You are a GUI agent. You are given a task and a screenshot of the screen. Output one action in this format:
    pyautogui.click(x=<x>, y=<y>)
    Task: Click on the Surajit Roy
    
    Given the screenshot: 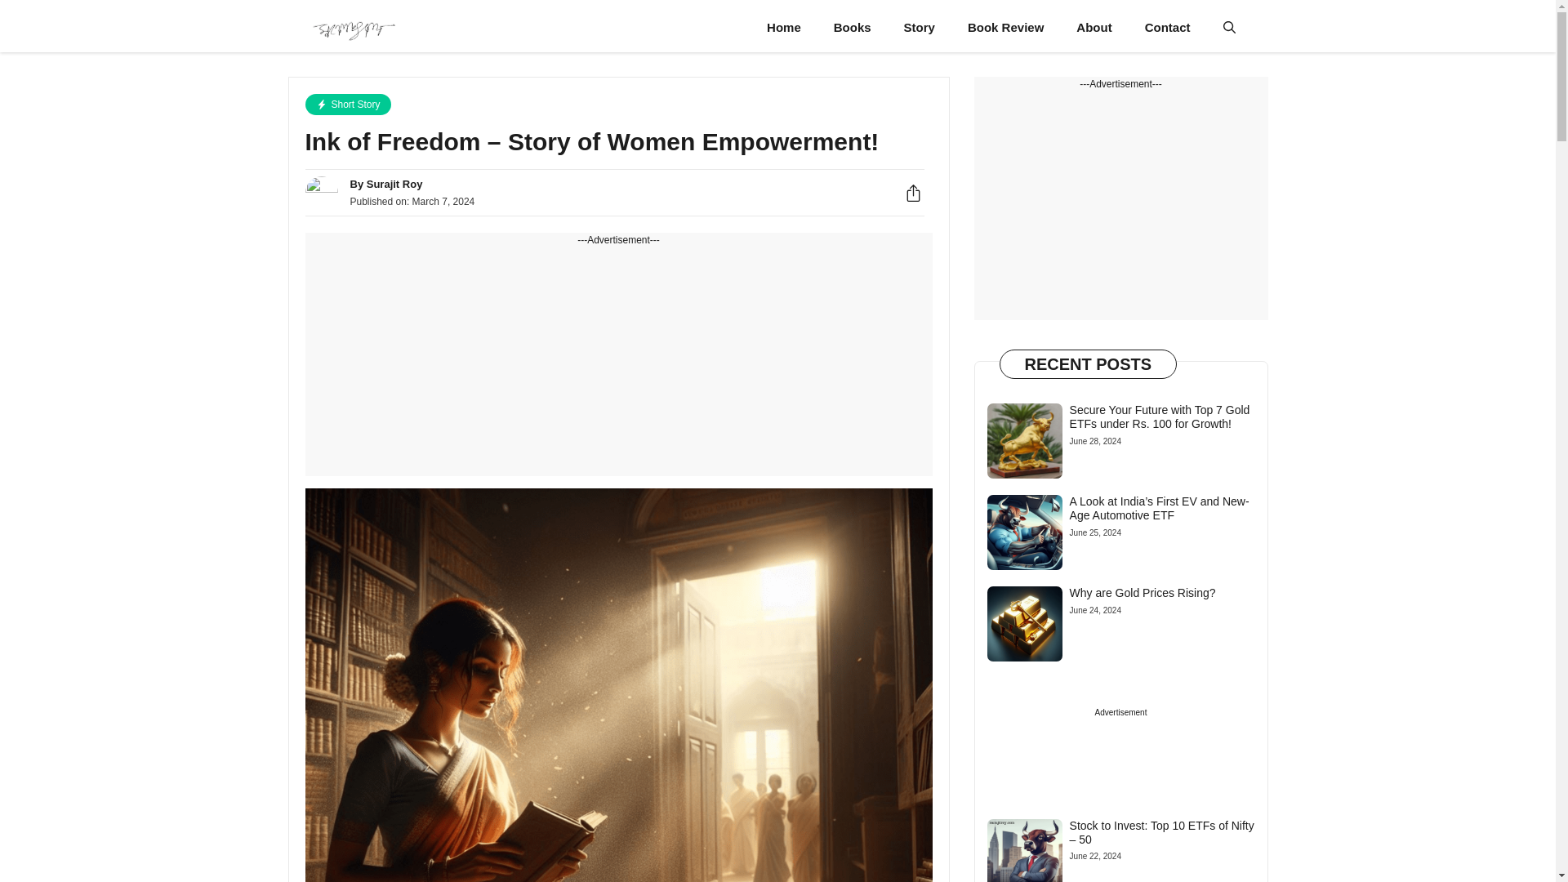 What is the action you would take?
    pyautogui.click(x=395, y=185)
    